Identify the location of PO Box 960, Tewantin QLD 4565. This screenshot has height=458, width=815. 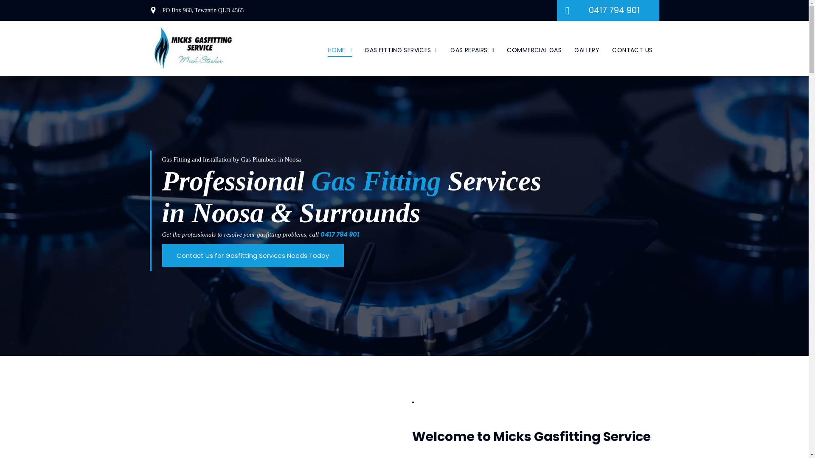
(203, 10).